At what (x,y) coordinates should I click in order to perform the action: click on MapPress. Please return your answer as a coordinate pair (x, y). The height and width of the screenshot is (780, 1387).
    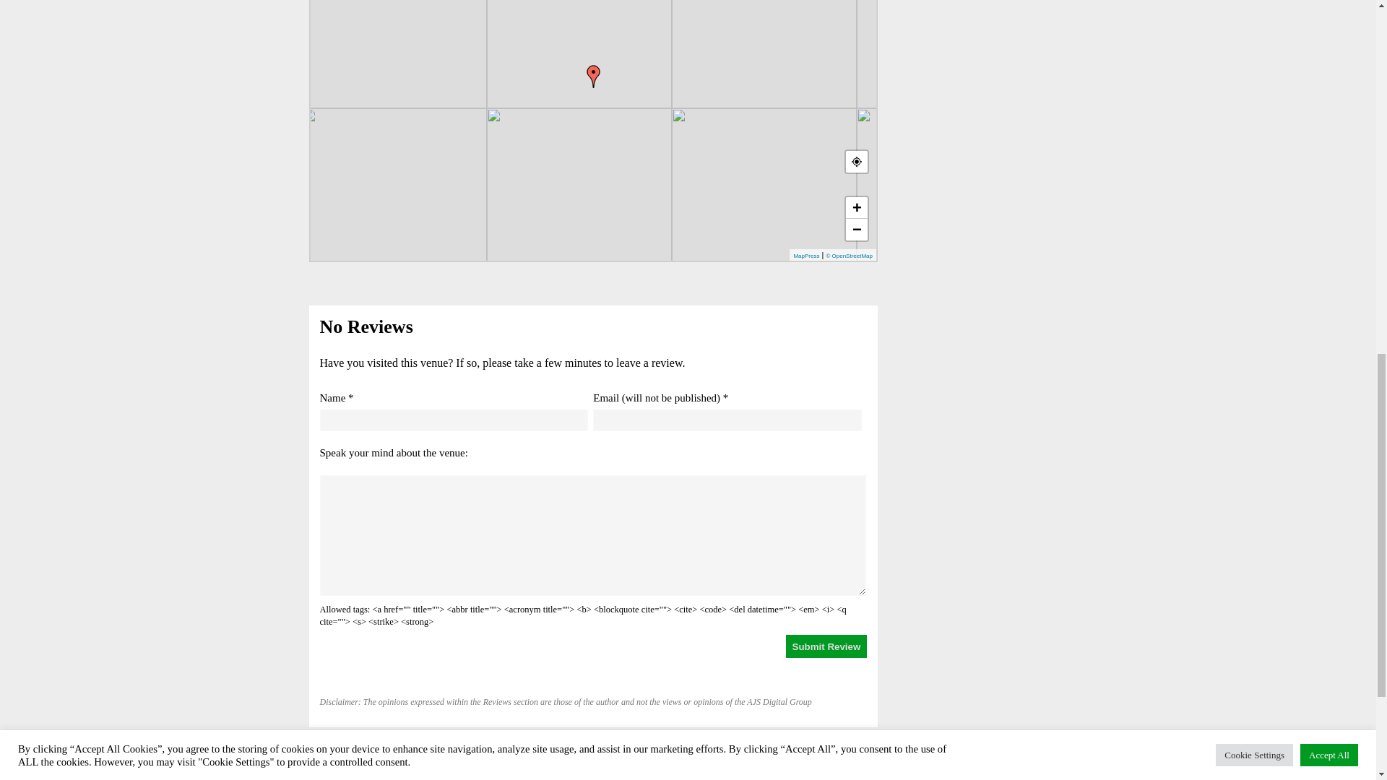
    Looking at the image, I should click on (806, 256).